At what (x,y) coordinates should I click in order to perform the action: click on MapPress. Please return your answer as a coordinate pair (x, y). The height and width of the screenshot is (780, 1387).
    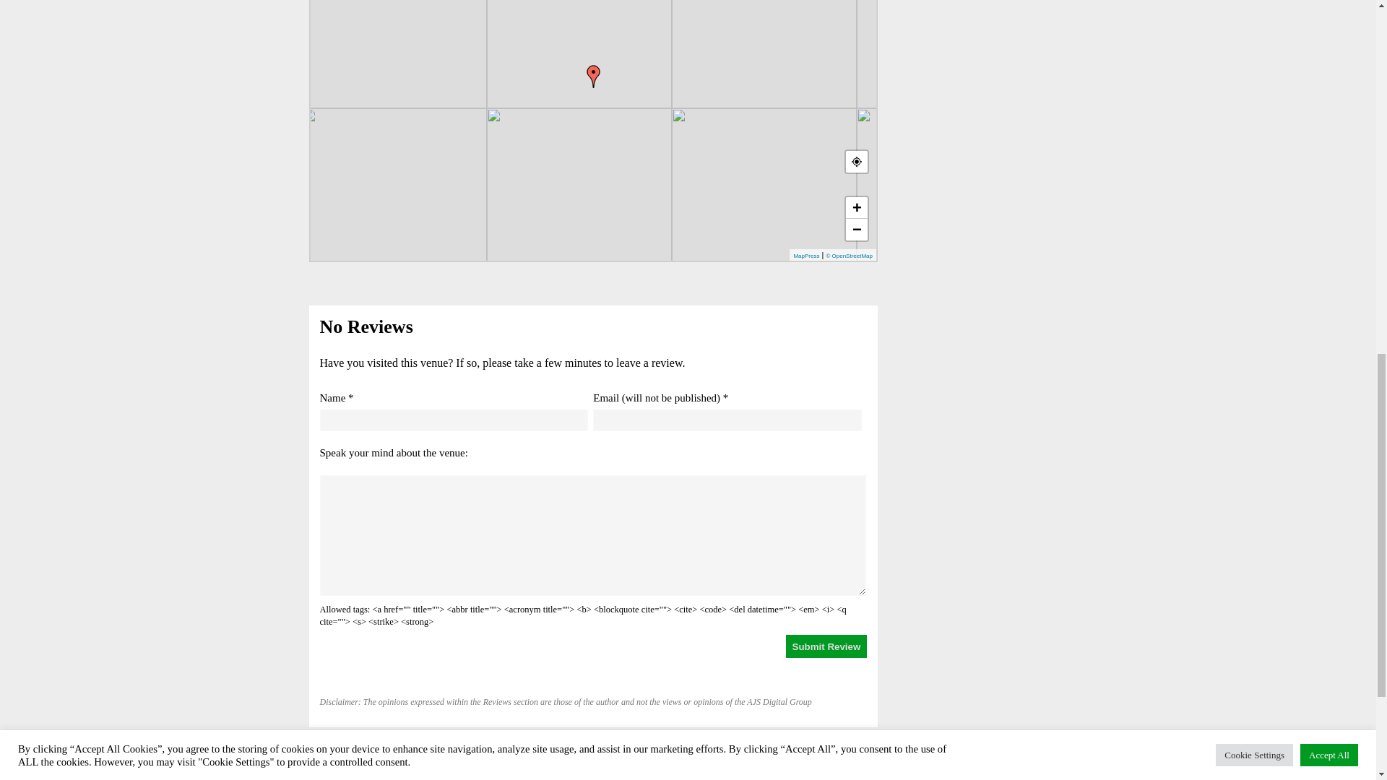
    Looking at the image, I should click on (806, 256).